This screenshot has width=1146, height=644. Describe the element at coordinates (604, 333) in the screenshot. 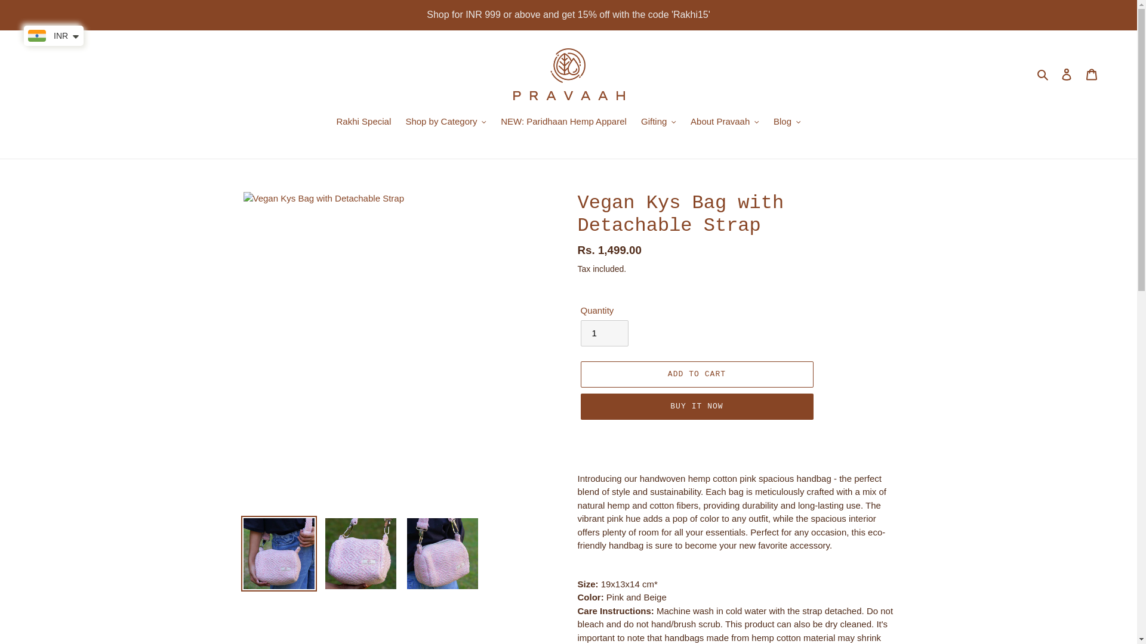

I see `1` at that location.